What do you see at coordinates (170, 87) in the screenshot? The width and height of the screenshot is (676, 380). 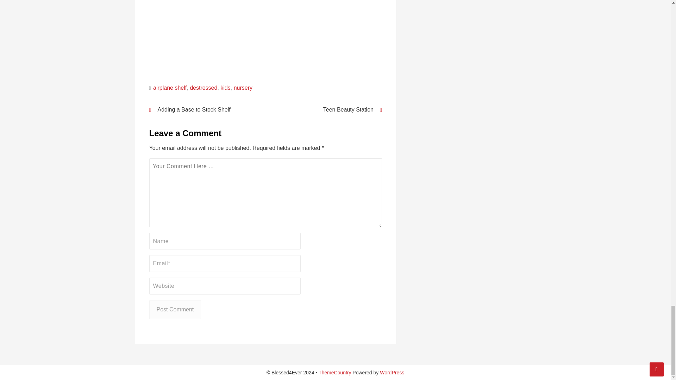 I see `airplane shelf` at bounding box center [170, 87].